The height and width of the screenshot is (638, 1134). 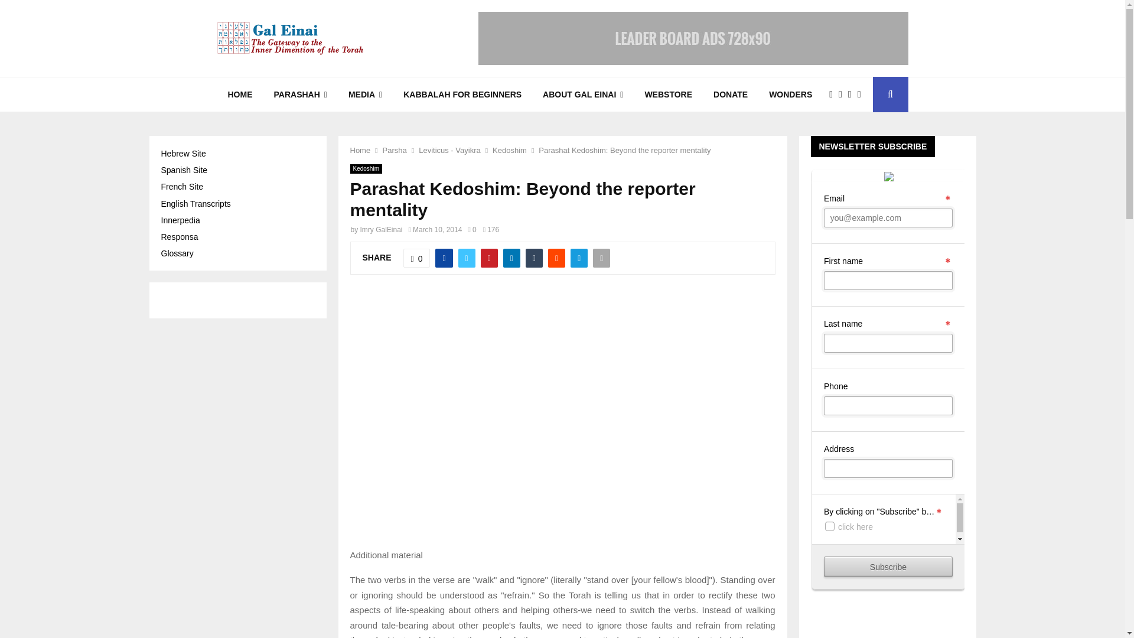 I want to click on Leviticus - Vayikra, so click(x=449, y=150).